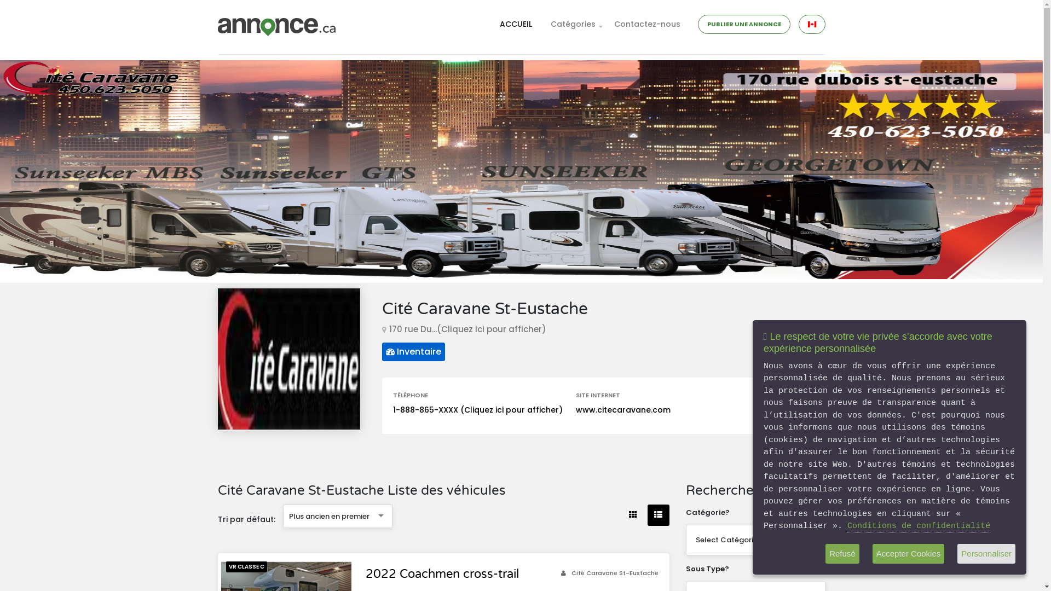 The width and height of the screenshot is (1051, 591). What do you see at coordinates (478, 409) in the screenshot?
I see `1-888-865-XXXX (Cliquez ici pour afficher)` at bounding box center [478, 409].